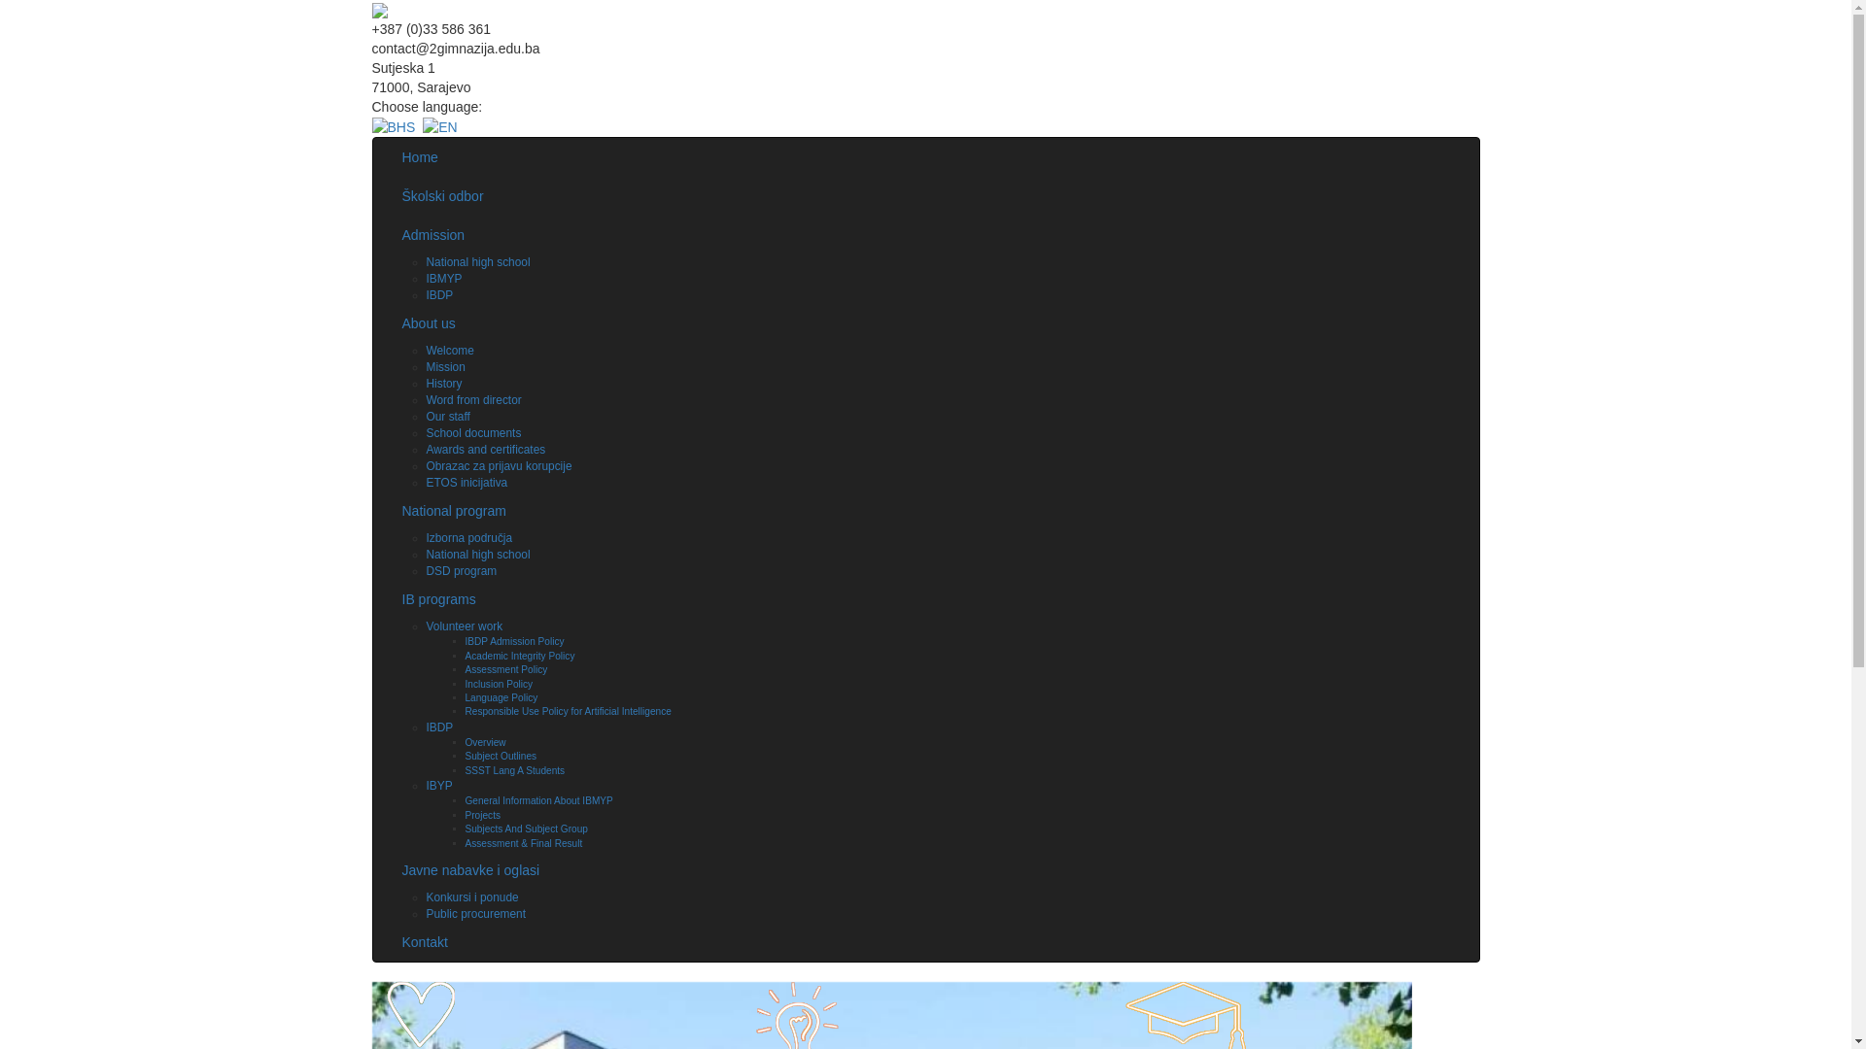 The image size is (1866, 1049). I want to click on National high school, so click(478, 262).